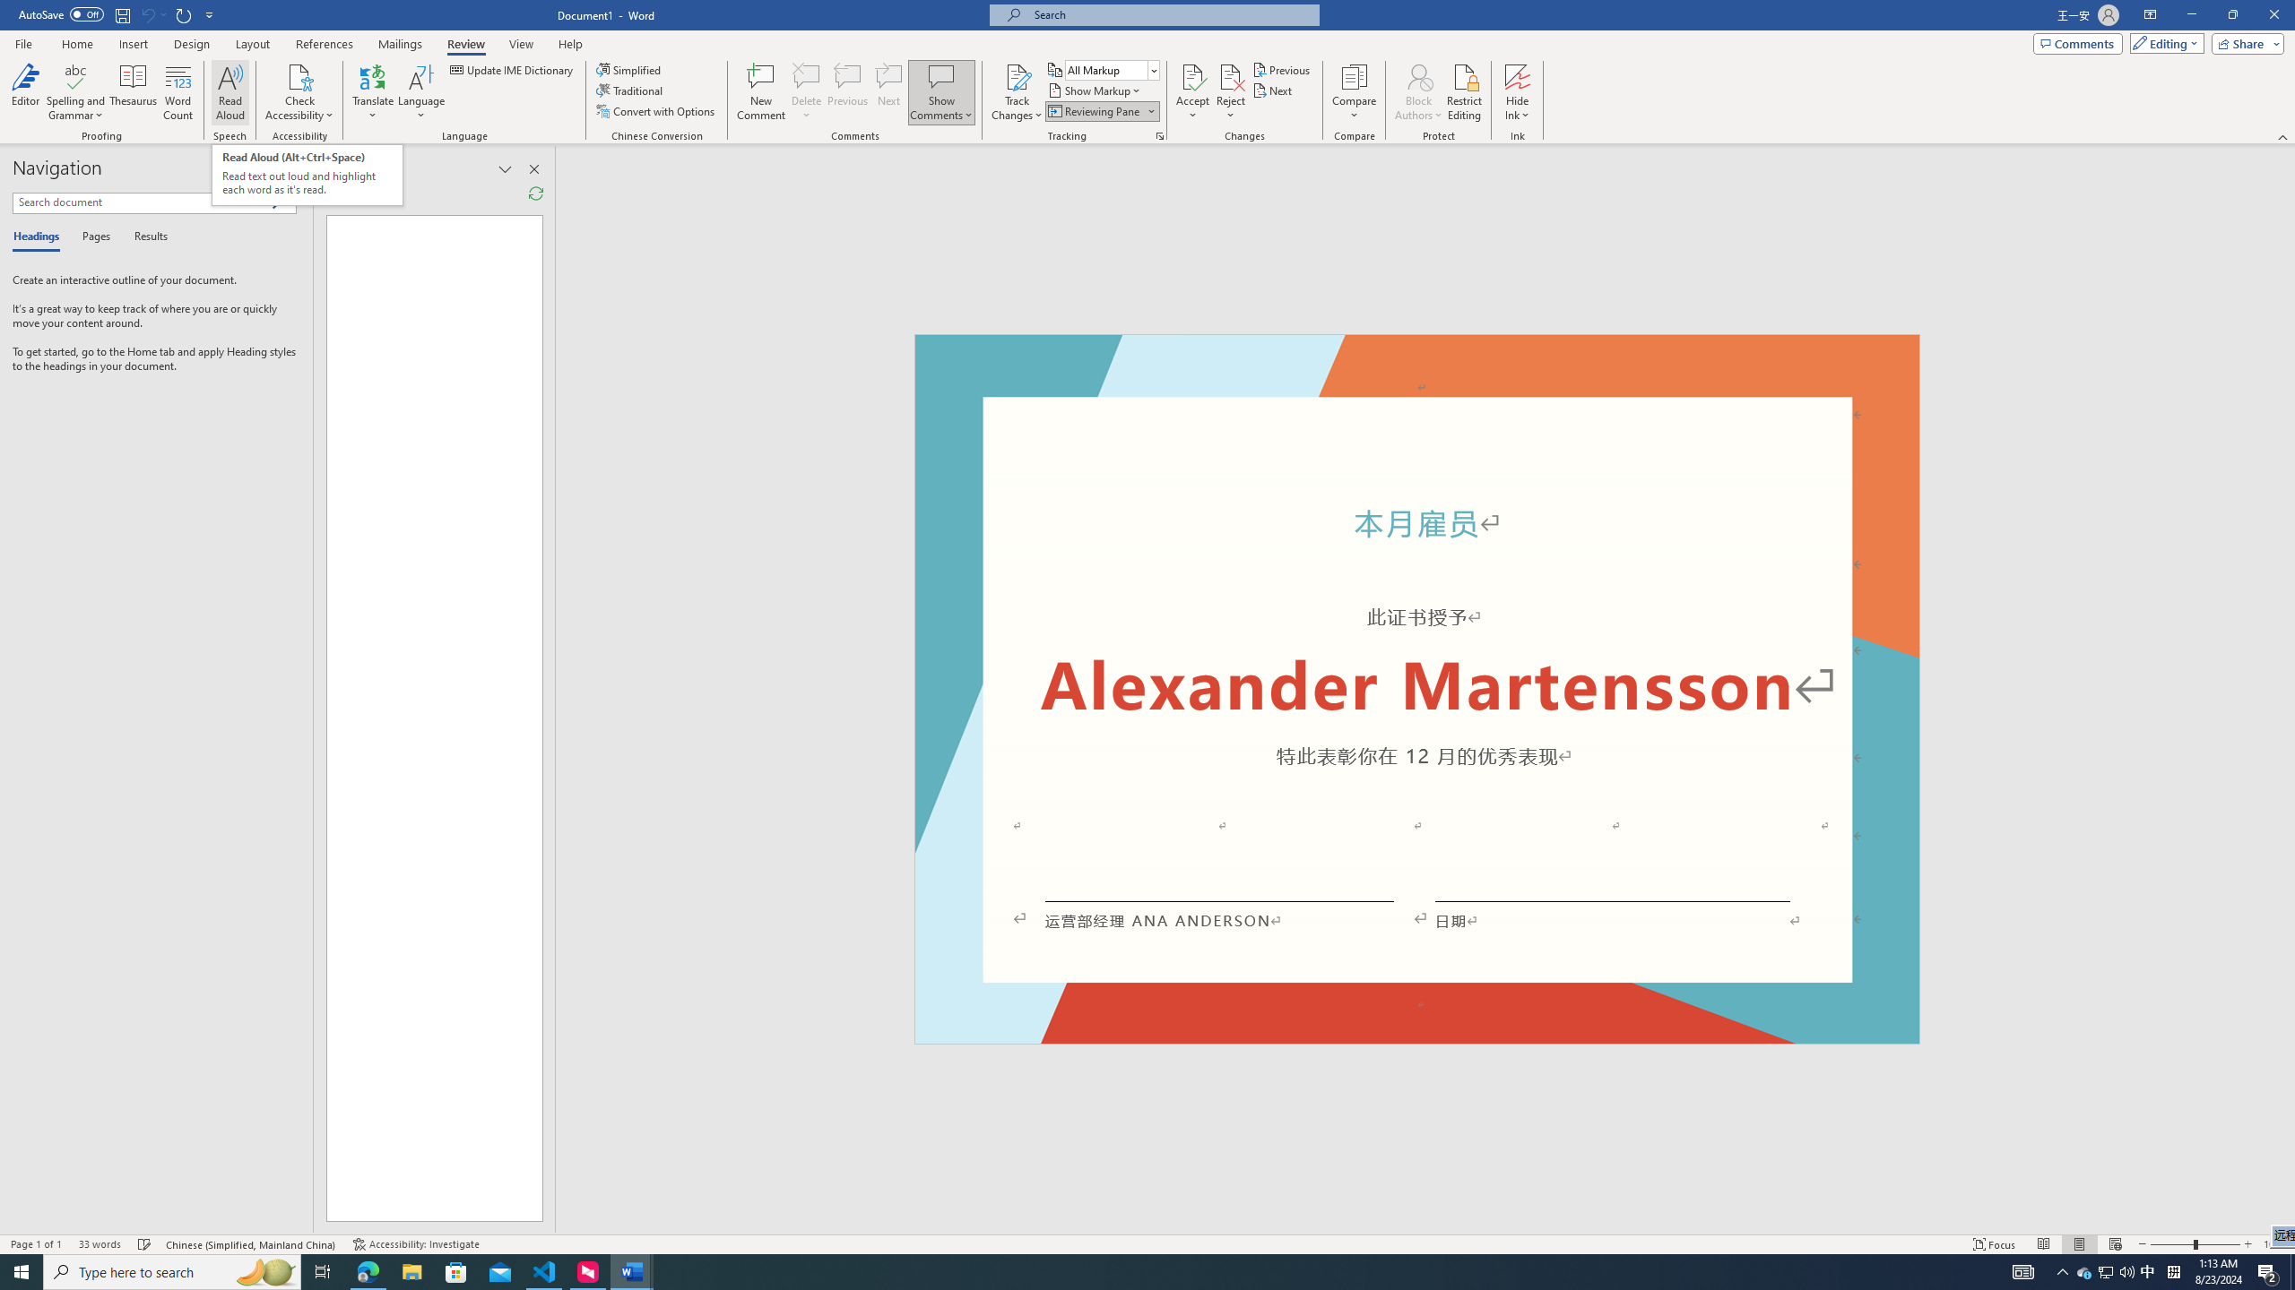 The image size is (2295, 1290). Describe the element at coordinates (1518, 76) in the screenshot. I see `Hide Ink` at that location.